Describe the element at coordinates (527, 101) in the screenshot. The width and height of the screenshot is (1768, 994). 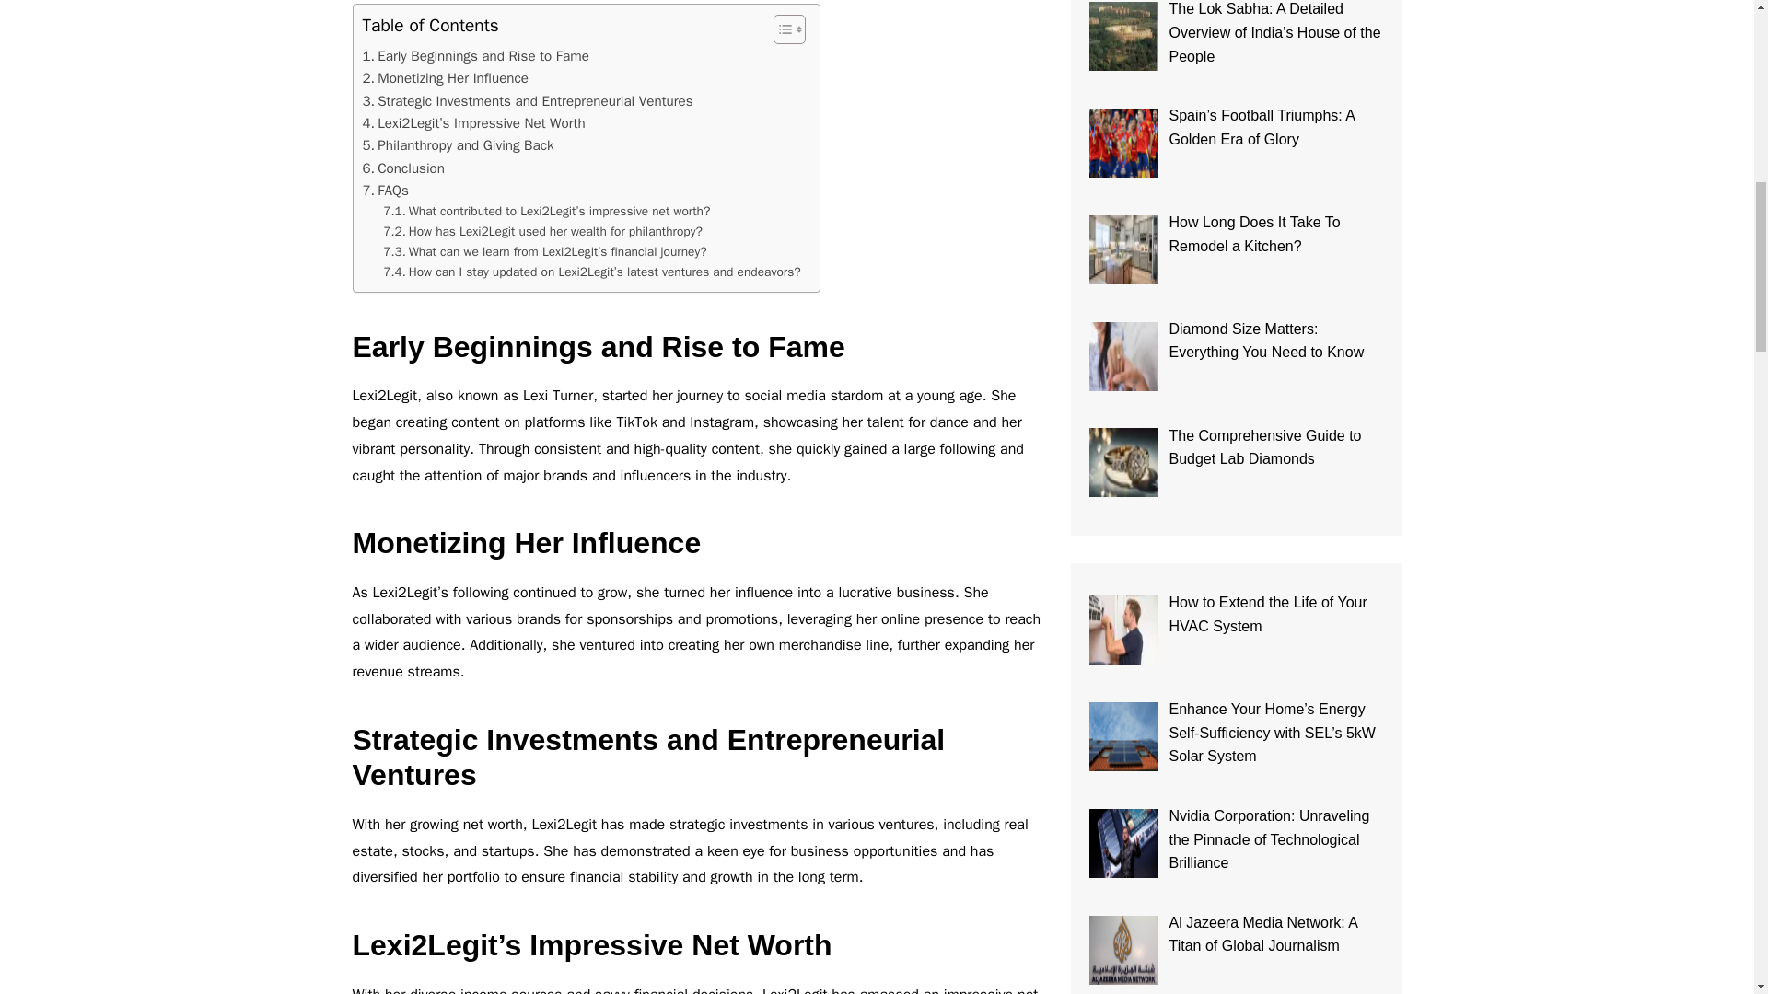
I see `Strategic Investments and Entrepreneurial Ventures` at that location.